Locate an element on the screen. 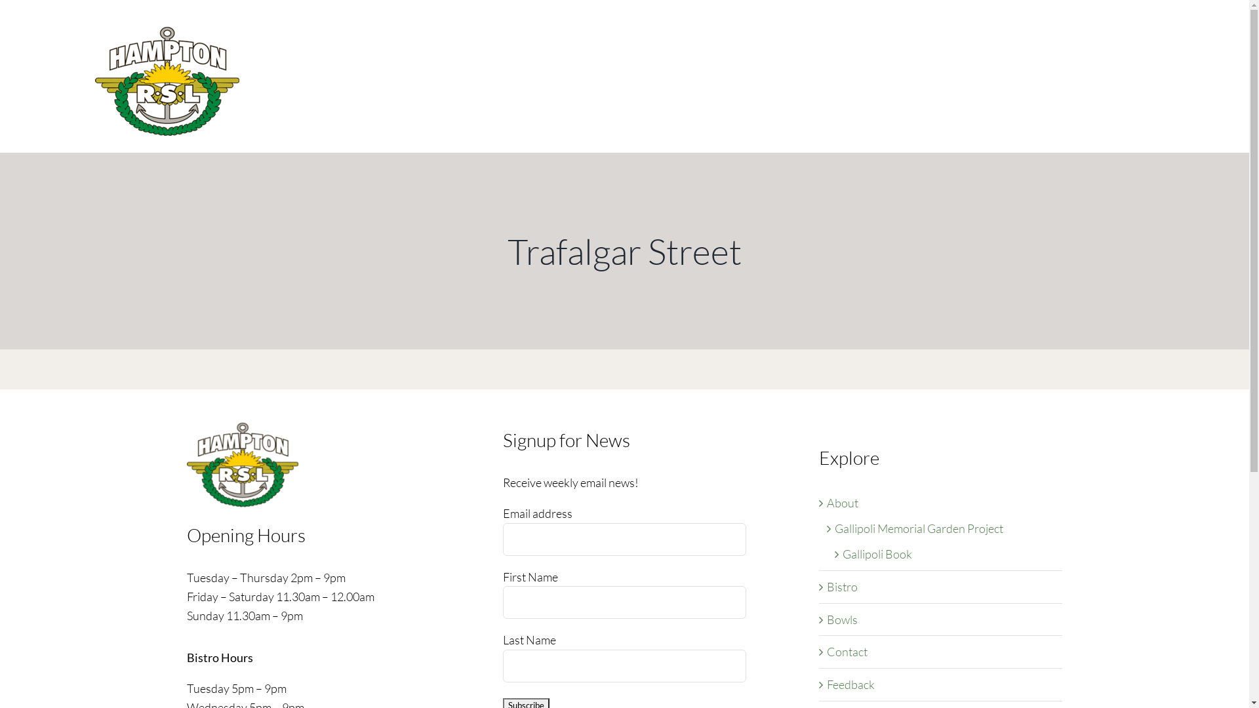 This screenshot has width=1259, height=708. Gallipoli Memorial Garden Project is located at coordinates (919, 528).